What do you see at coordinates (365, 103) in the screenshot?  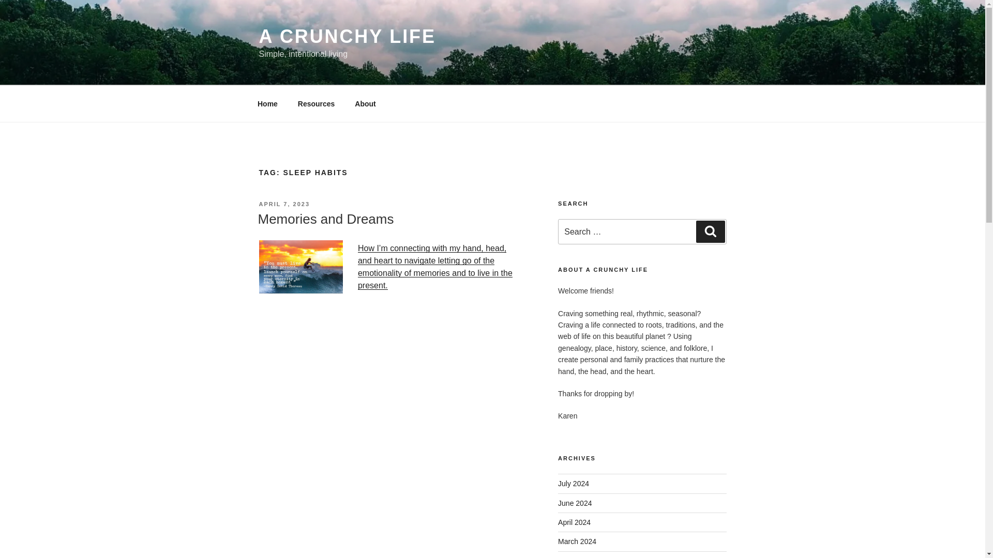 I see `About` at bounding box center [365, 103].